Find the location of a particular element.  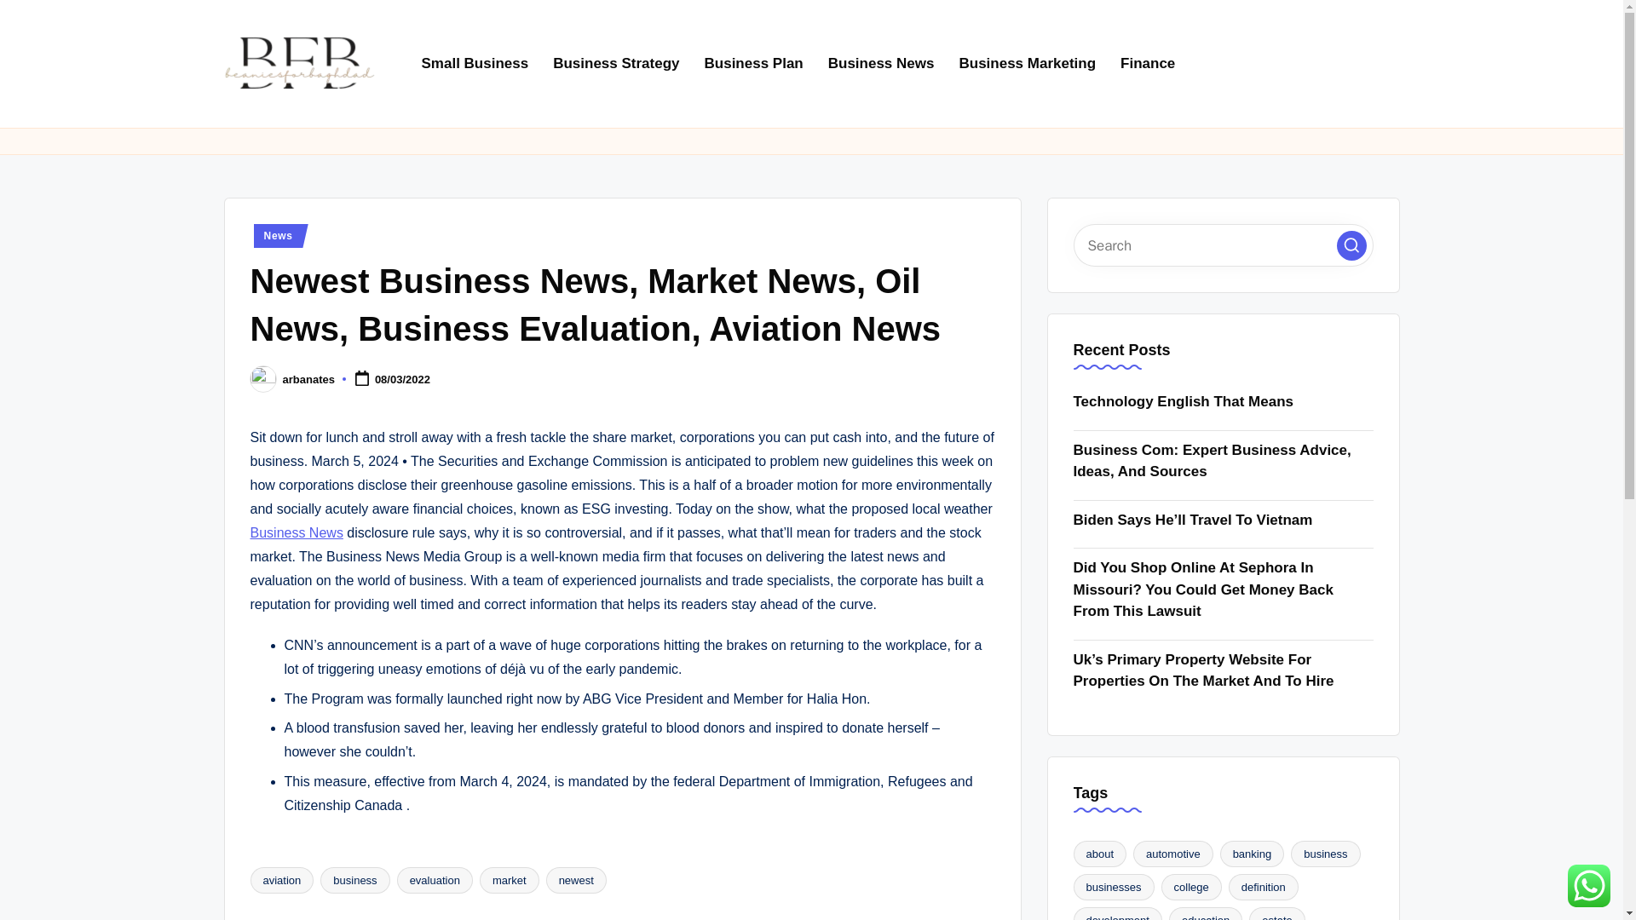

banking is located at coordinates (1253, 854).